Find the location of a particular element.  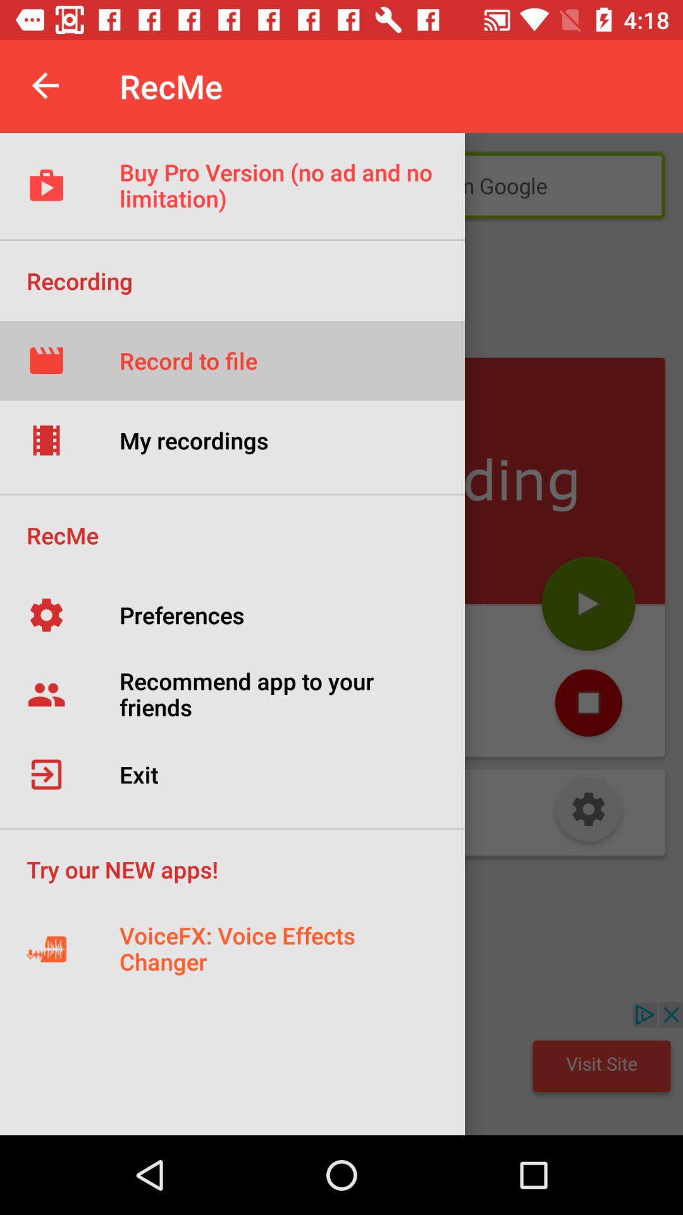

advertisement bar is located at coordinates (341, 1069).